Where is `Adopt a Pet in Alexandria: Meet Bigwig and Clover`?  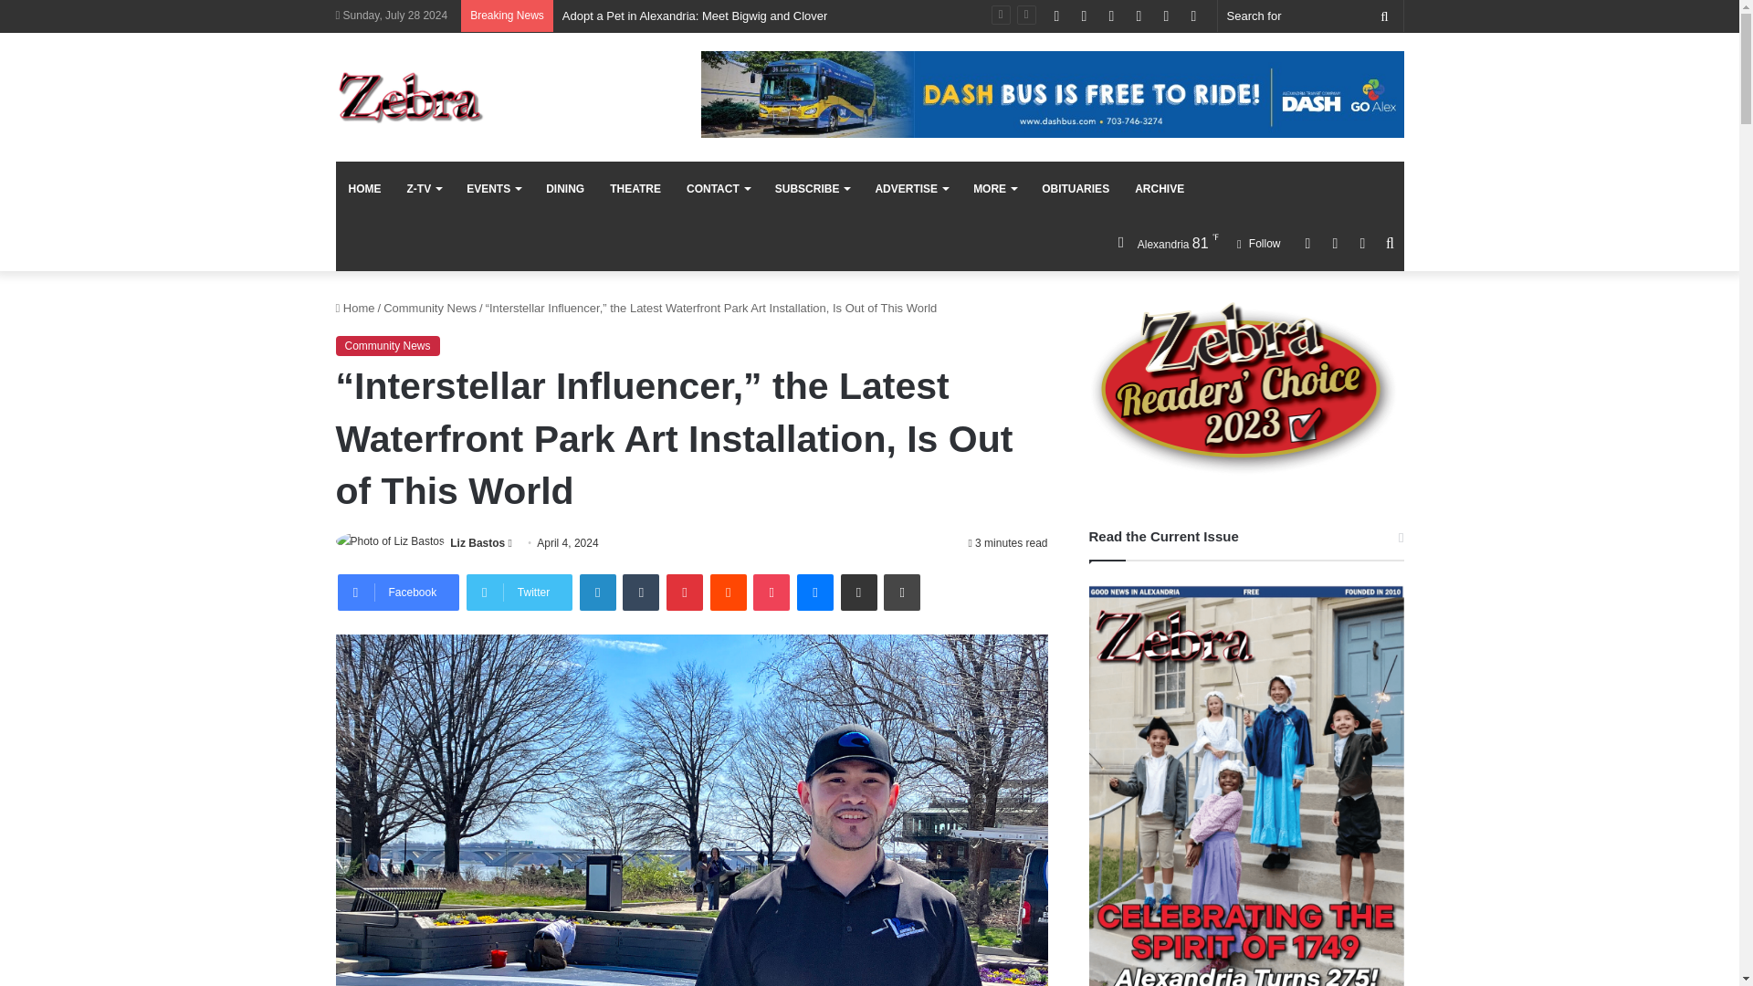
Adopt a Pet in Alexandria: Meet Bigwig and Clover is located at coordinates (695, 15).